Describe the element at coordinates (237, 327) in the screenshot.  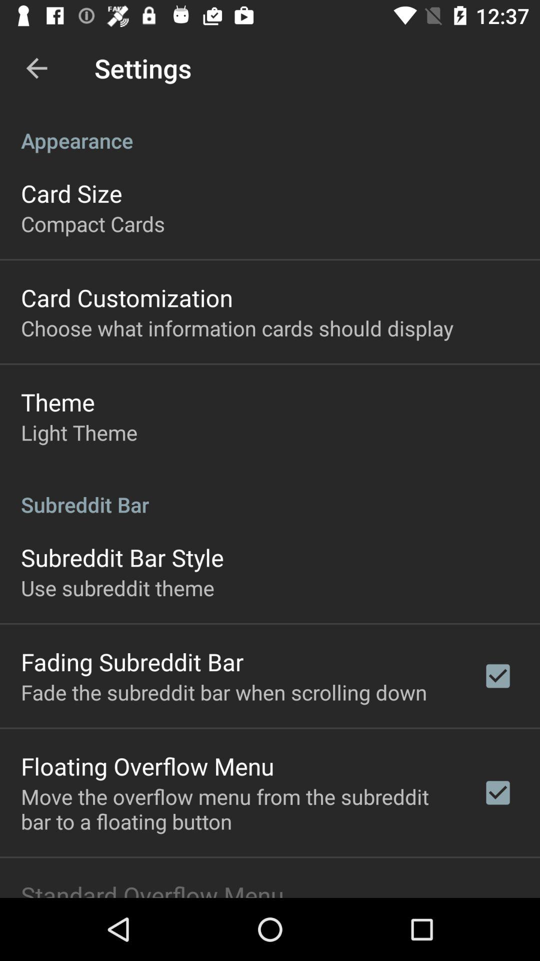
I see `select item below the card customization icon` at that location.